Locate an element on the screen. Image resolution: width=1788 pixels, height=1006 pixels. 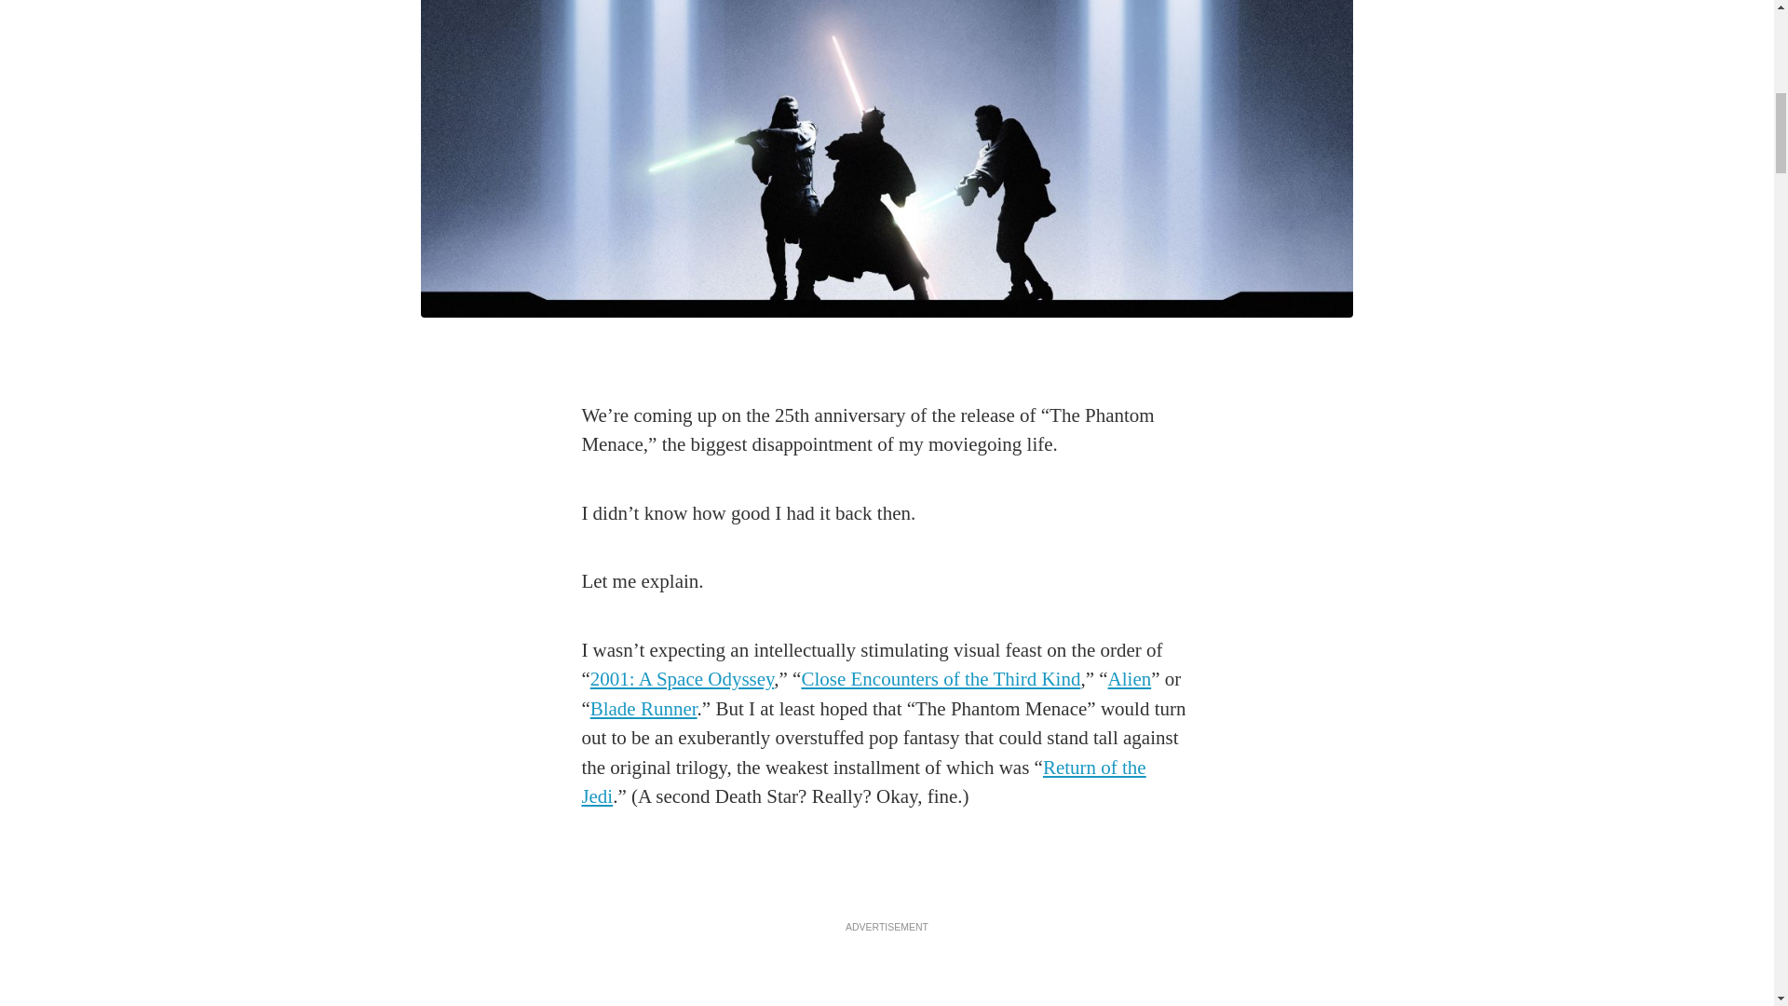
2001: A Space Odyssey is located at coordinates (682, 678).